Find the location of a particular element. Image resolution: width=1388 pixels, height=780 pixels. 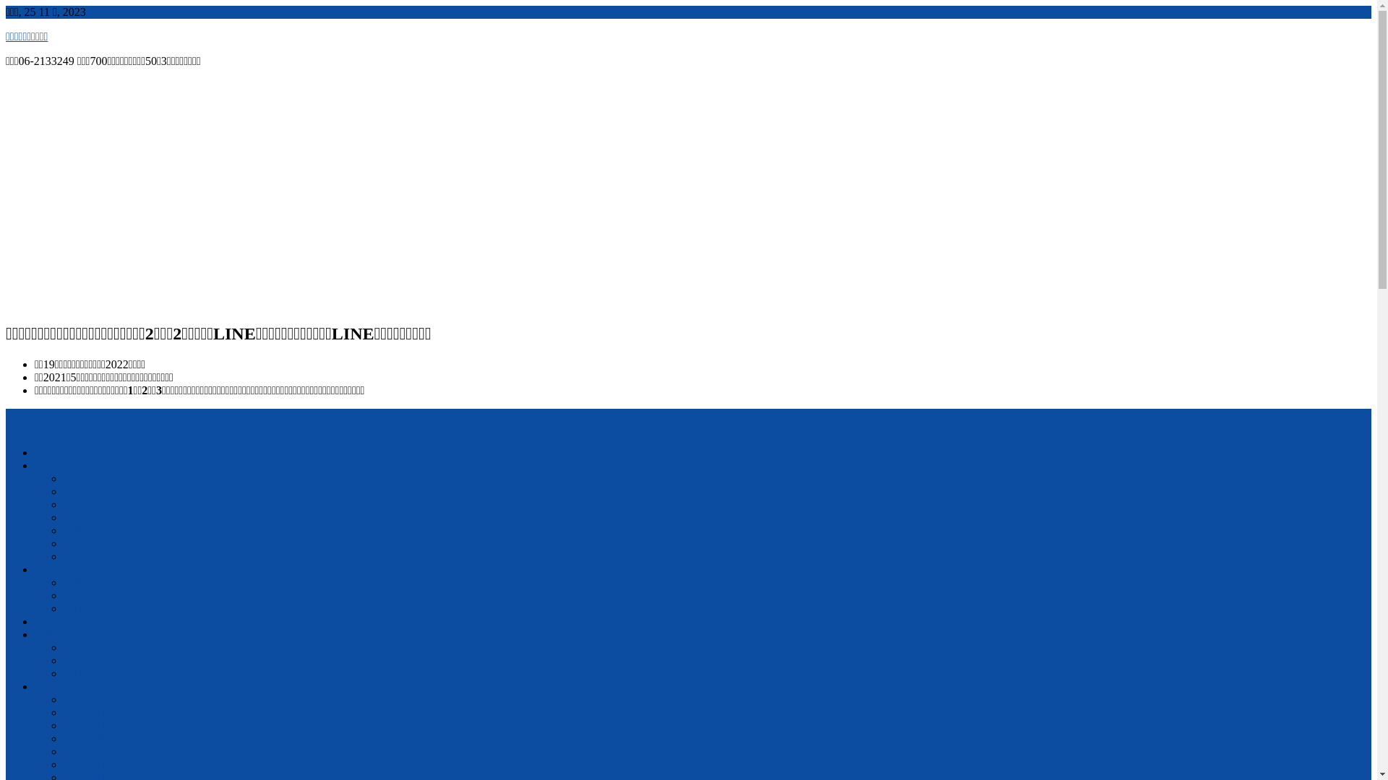

Menu is located at coordinates (11, 428).